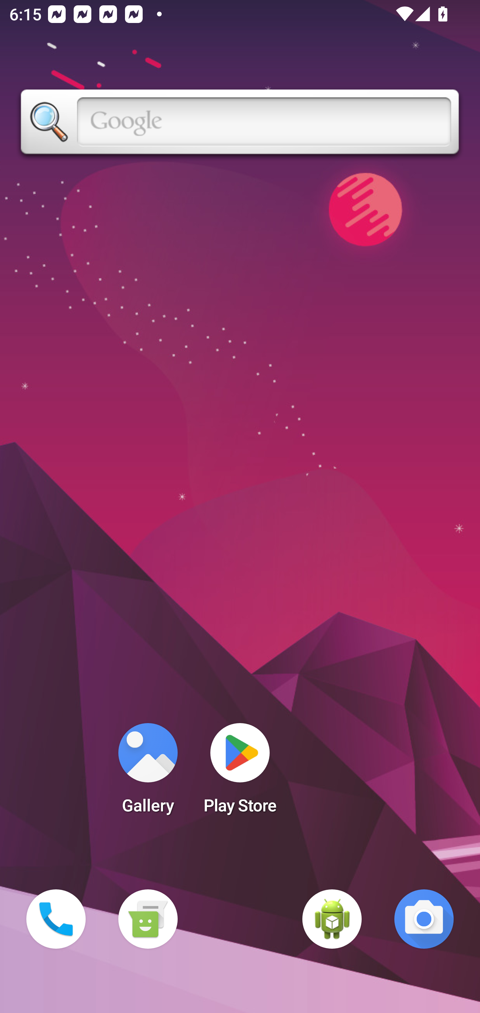 The image size is (480, 1013). Describe the element at coordinates (240, 772) in the screenshot. I see `Play Store` at that location.